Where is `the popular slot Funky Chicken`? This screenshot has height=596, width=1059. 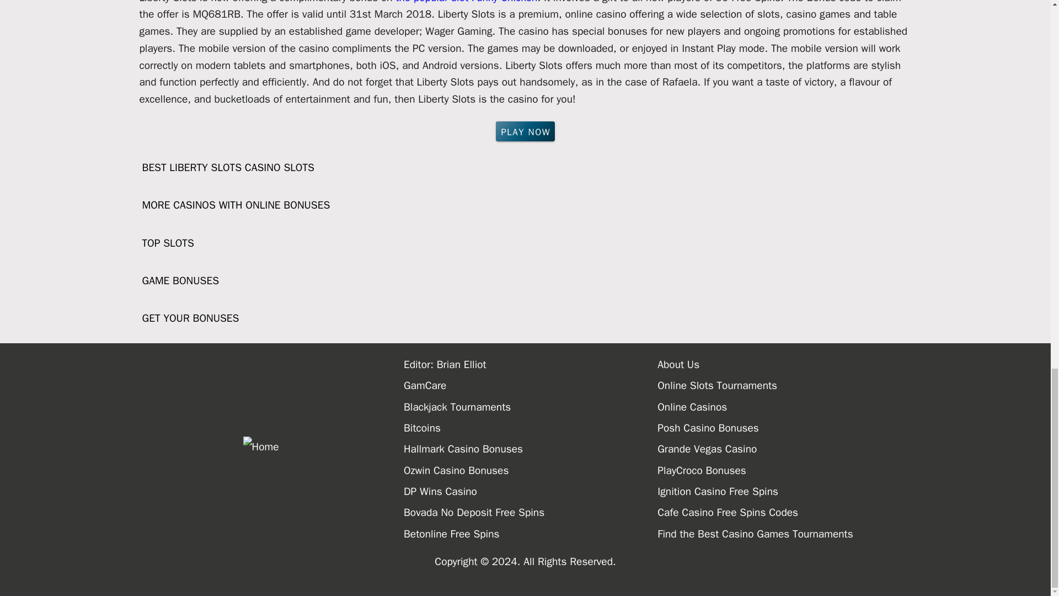
the popular slot Funky Chicken is located at coordinates (466, 2).